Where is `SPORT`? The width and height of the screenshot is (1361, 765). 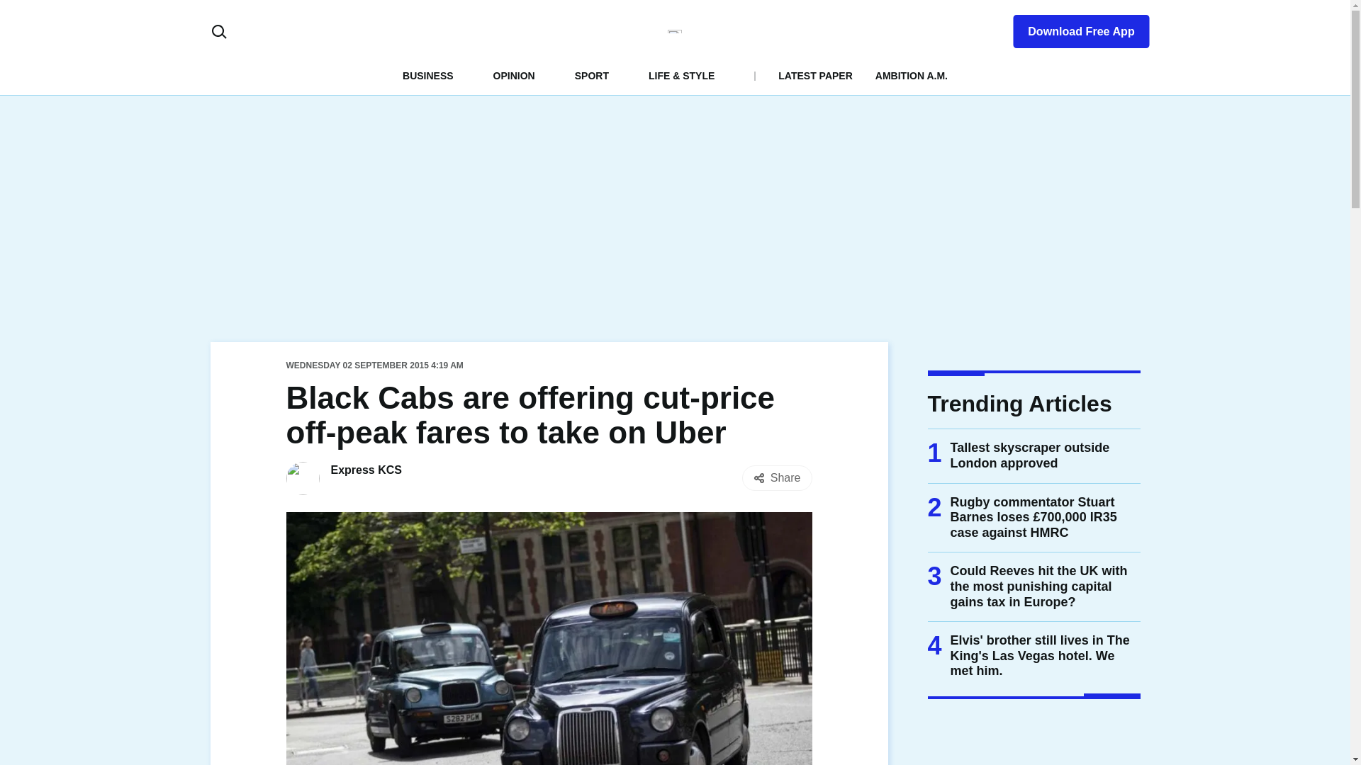
SPORT is located at coordinates (591, 75).